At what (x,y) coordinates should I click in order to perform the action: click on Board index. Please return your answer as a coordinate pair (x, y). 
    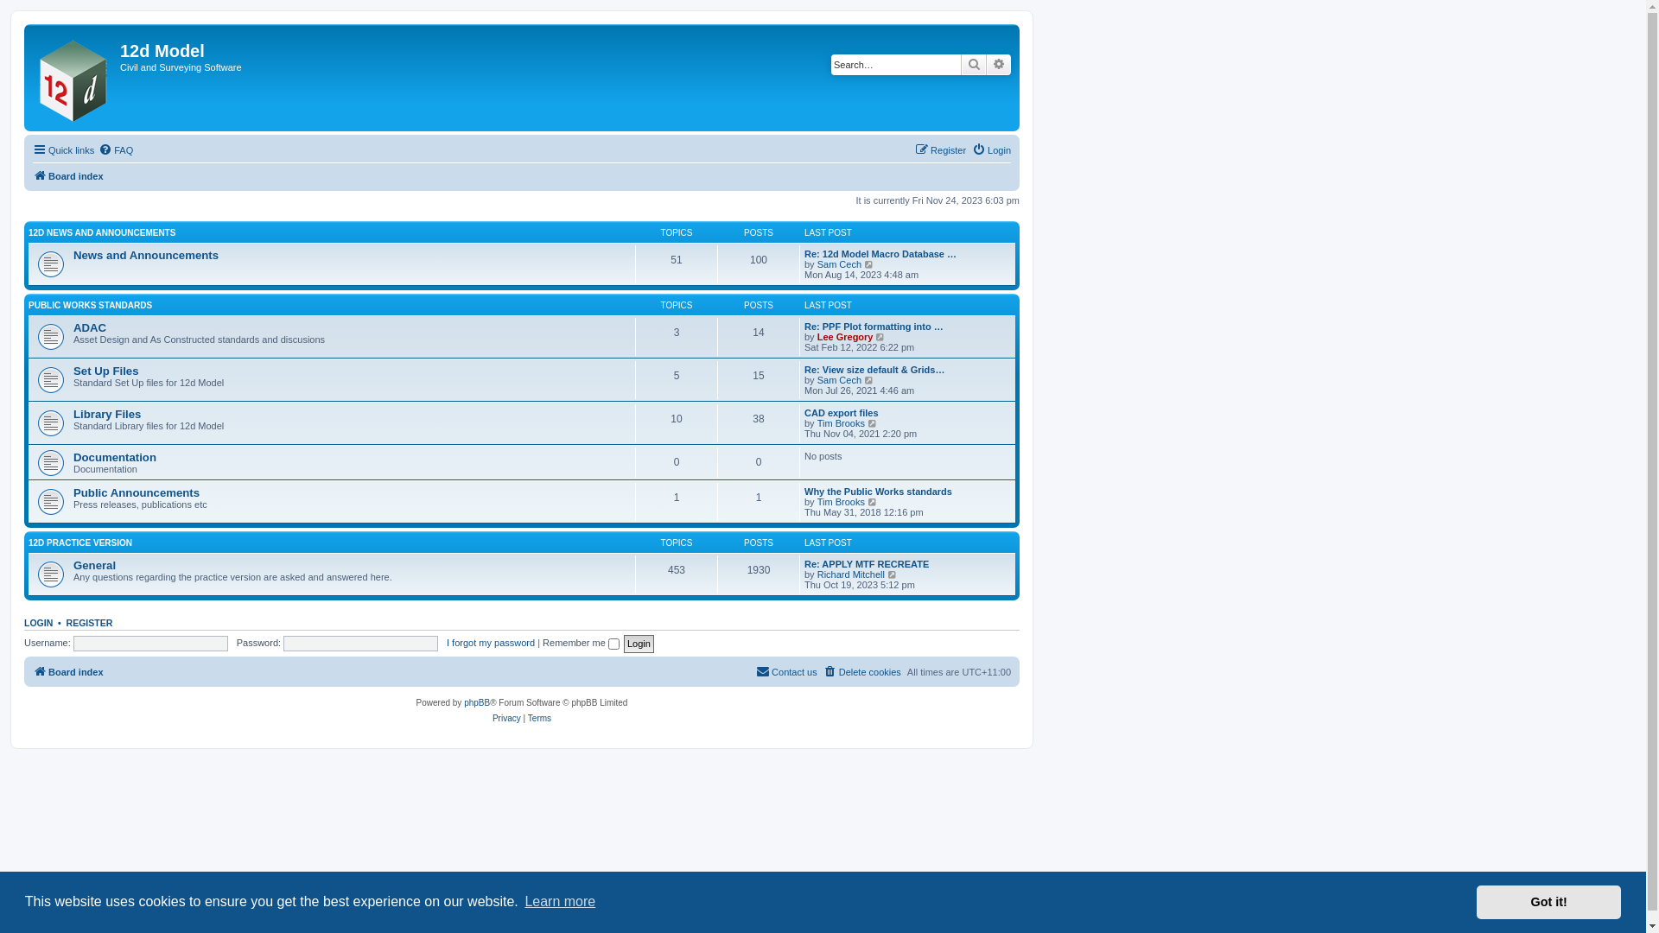
    Looking at the image, I should click on (74, 78).